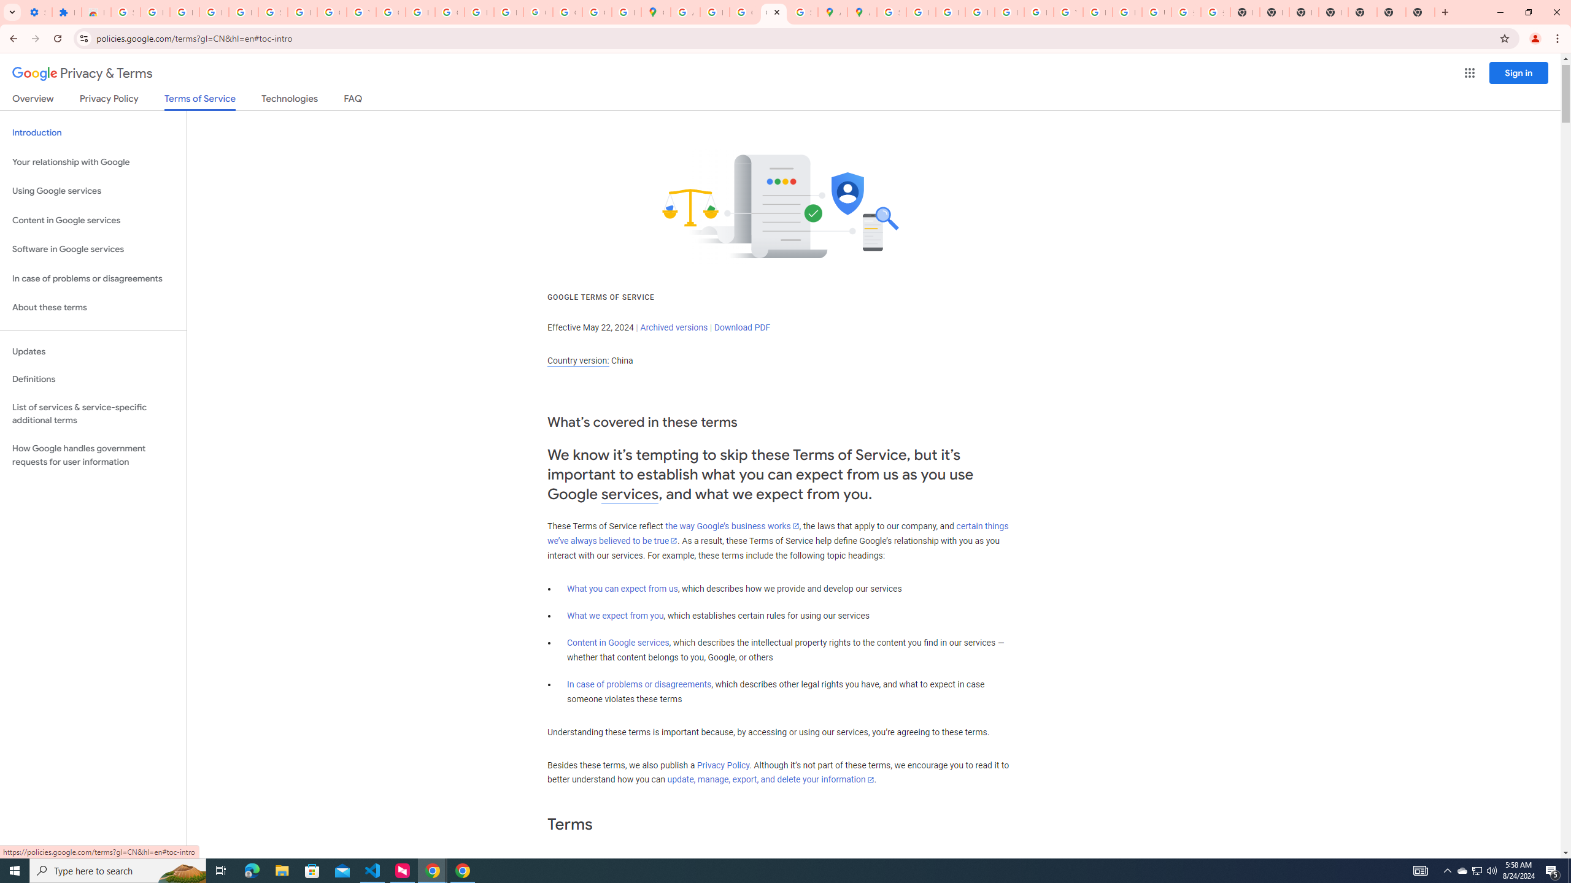  What do you see at coordinates (184, 12) in the screenshot?
I see `Delete photos & videos - Computer - Google Photos Help` at bounding box center [184, 12].